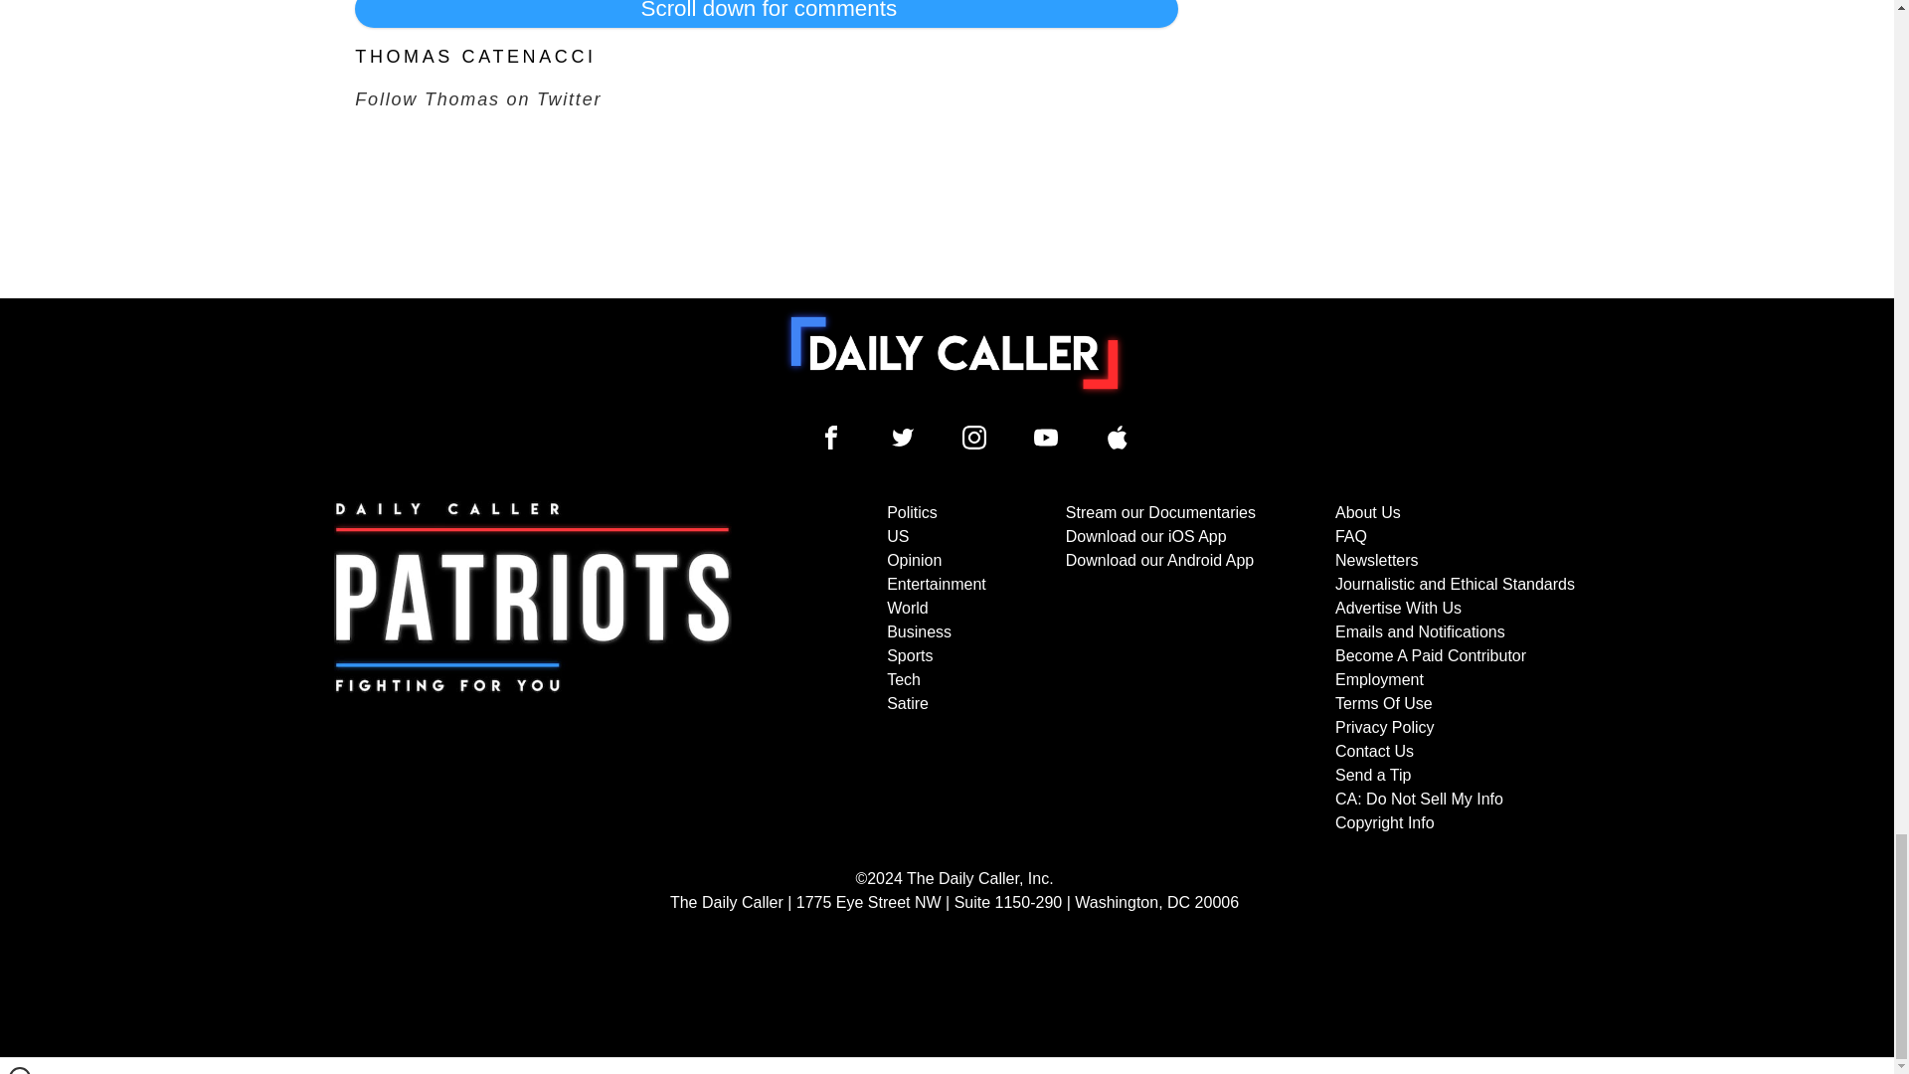  Describe the element at coordinates (974, 438) in the screenshot. I see `Daily Caller Instagram` at that location.